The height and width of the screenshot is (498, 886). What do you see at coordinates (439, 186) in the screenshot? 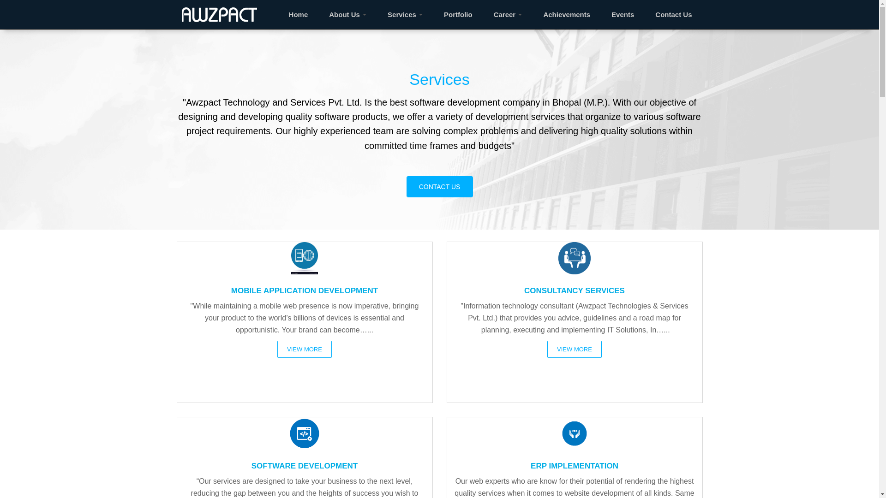
I see `CONTACT US` at bounding box center [439, 186].